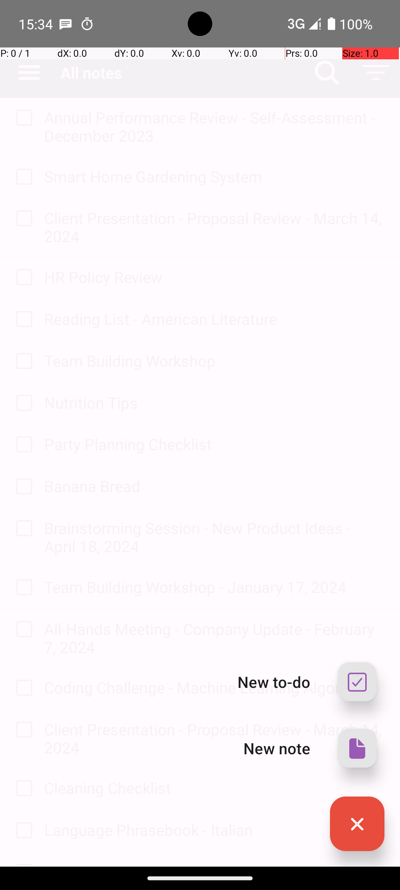  Describe the element at coordinates (22, 588) in the screenshot. I see `to-do: Team Building Workshop - January 17, 2024` at that location.